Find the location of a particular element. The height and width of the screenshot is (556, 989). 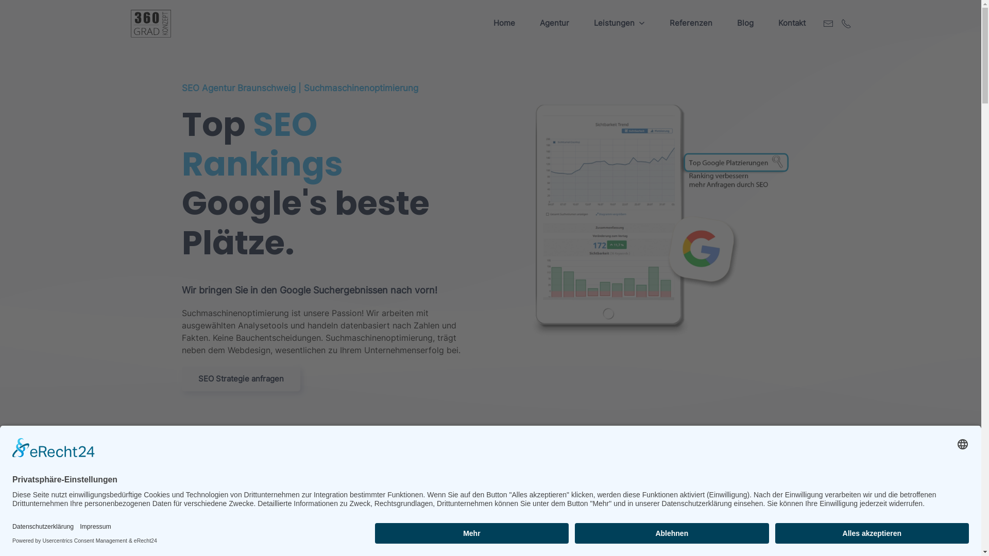

Blog is located at coordinates (745, 23).